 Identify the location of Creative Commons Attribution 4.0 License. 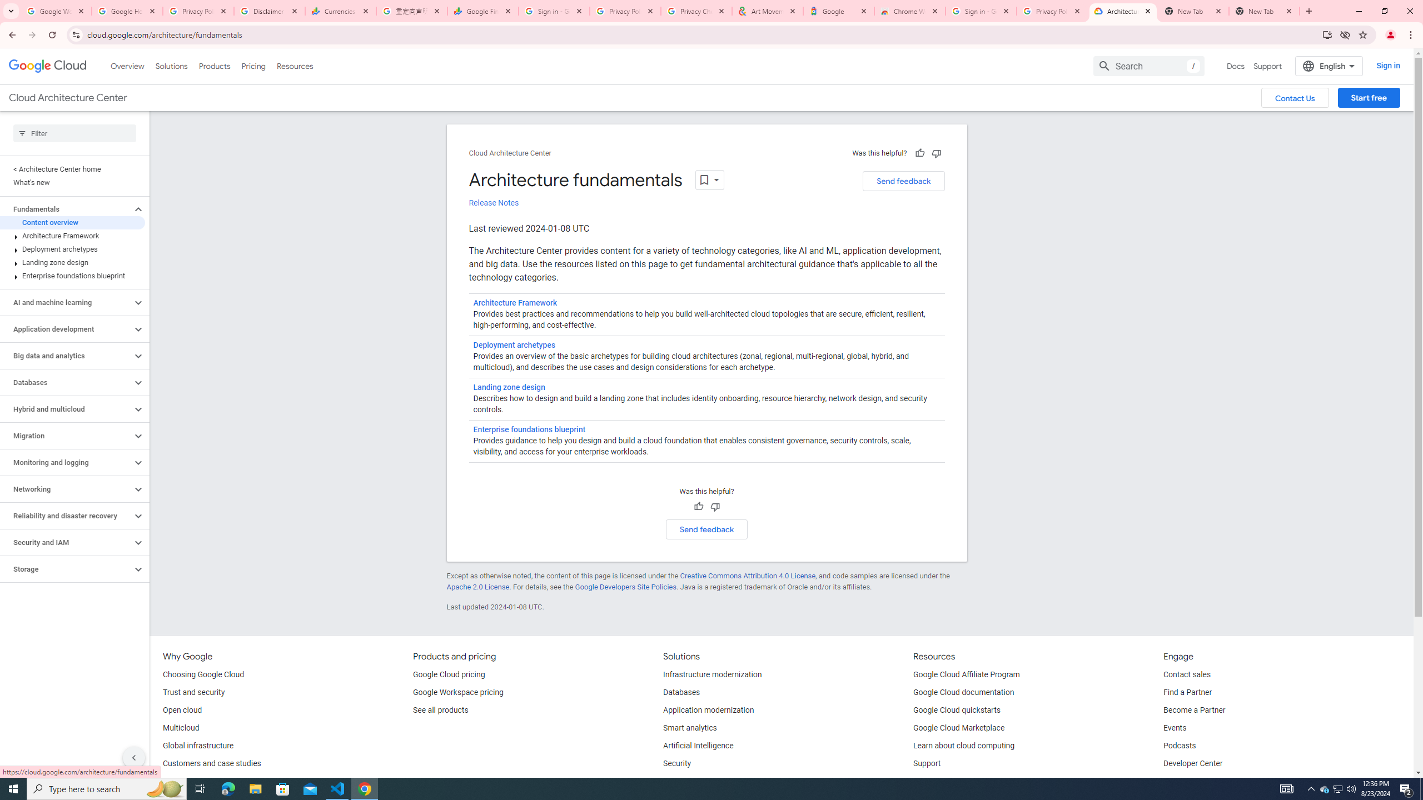
(747, 576).